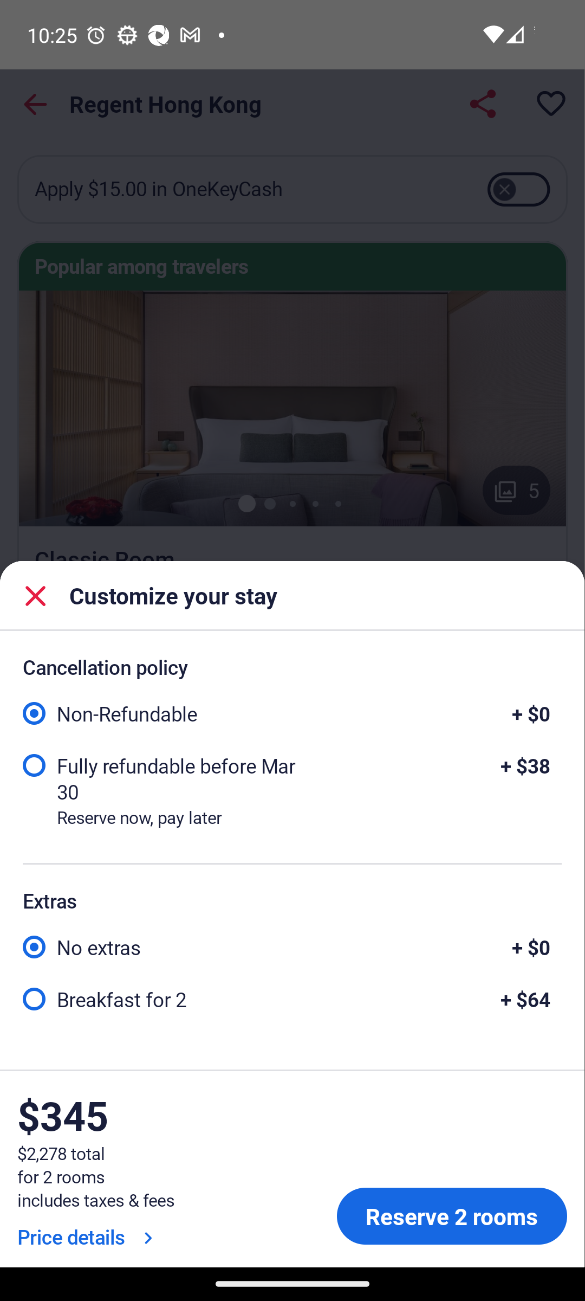  What do you see at coordinates (292, 997) in the screenshot?
I see `Breakfast for 2 + $64` at bounding box center [292, 997].